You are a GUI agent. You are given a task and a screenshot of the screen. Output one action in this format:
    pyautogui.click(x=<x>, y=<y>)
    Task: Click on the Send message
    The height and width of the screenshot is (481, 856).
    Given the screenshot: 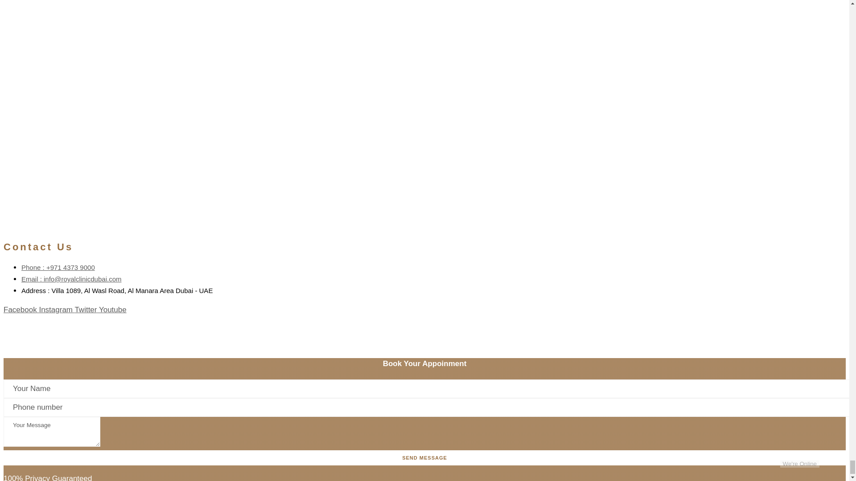 What is the action you would take?
    pyautogui.click(x=424, y=458)
    